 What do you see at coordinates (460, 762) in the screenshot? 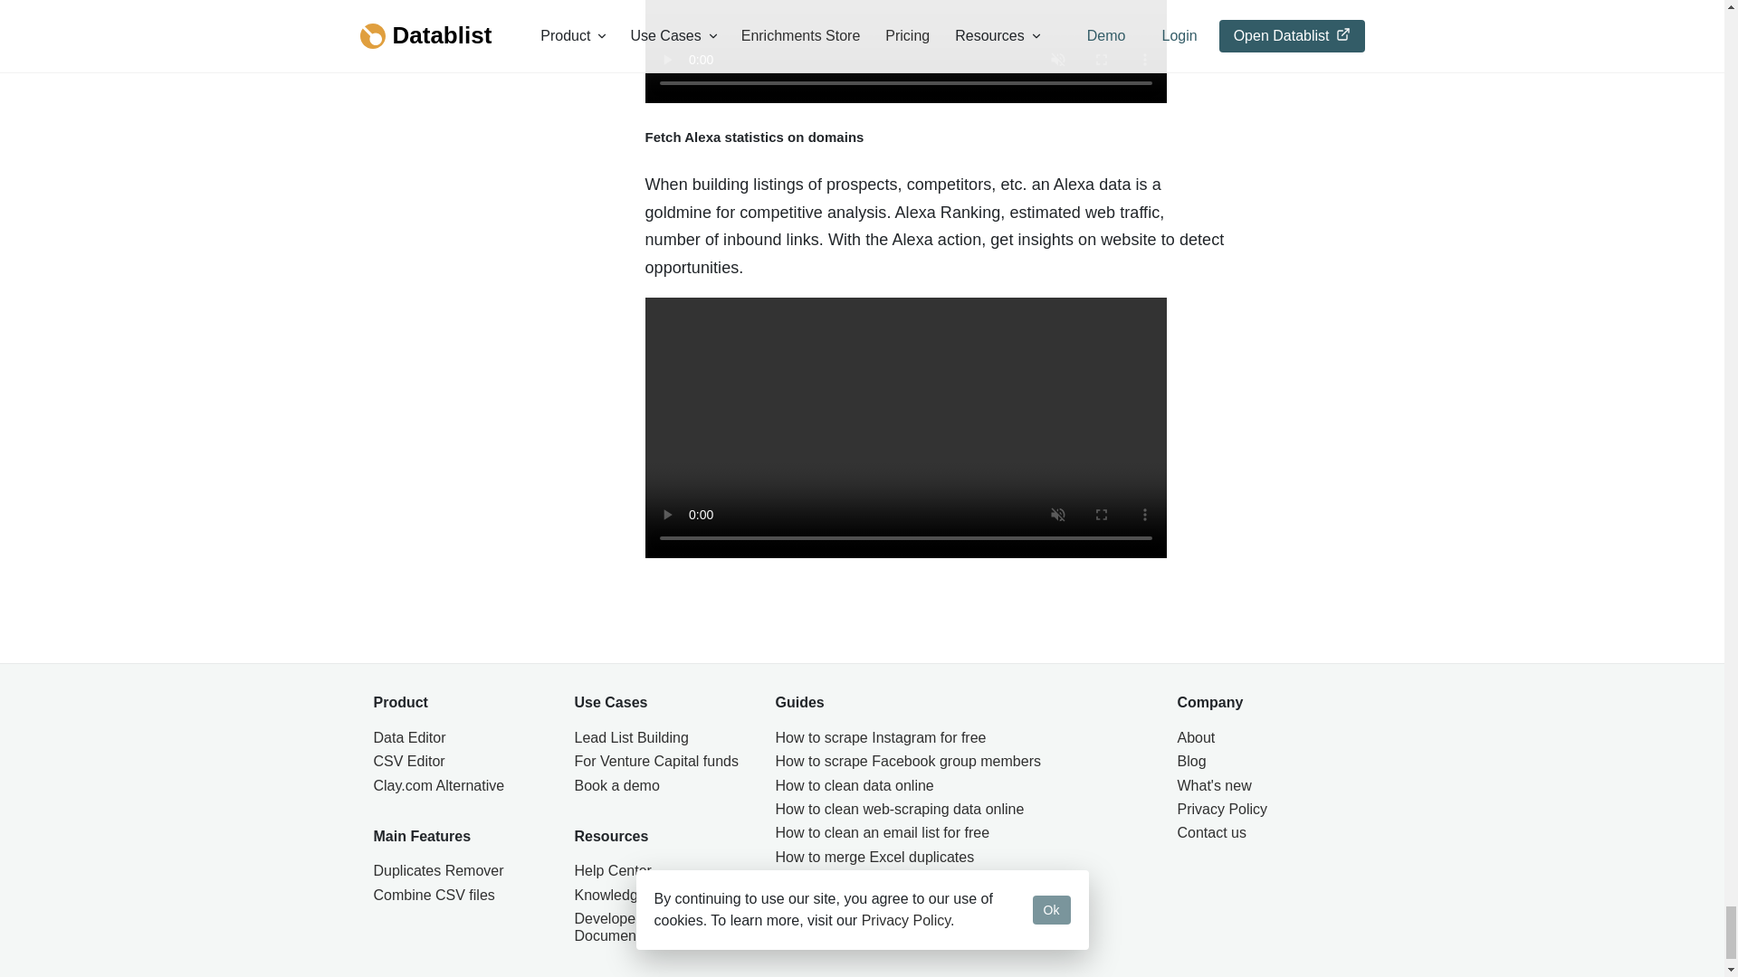
I see `CSV Editor` at bounding box center [460, 762].